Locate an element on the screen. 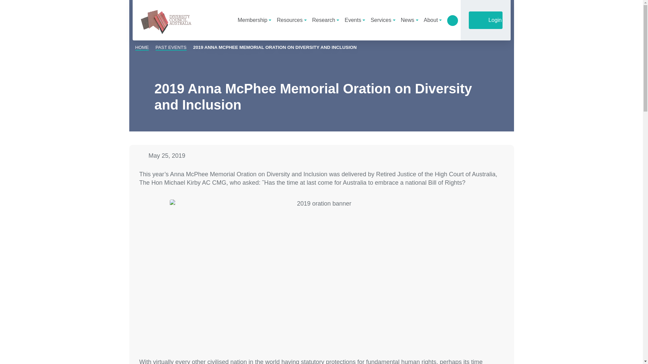  Events is located at coordinates (355, 20).